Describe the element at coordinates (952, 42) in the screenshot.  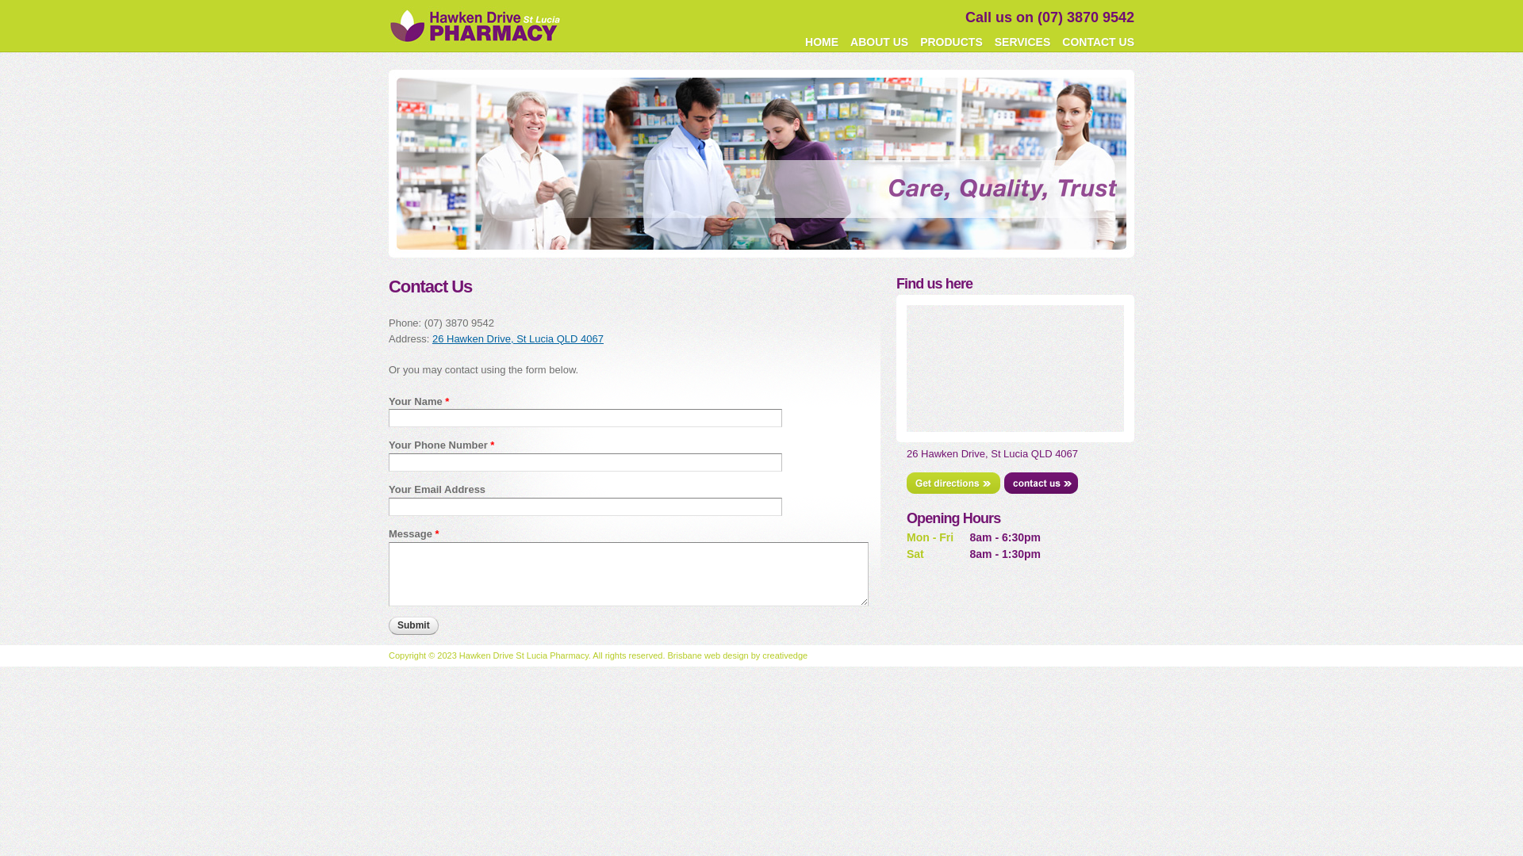
I see `PRODUCTS` at that location.